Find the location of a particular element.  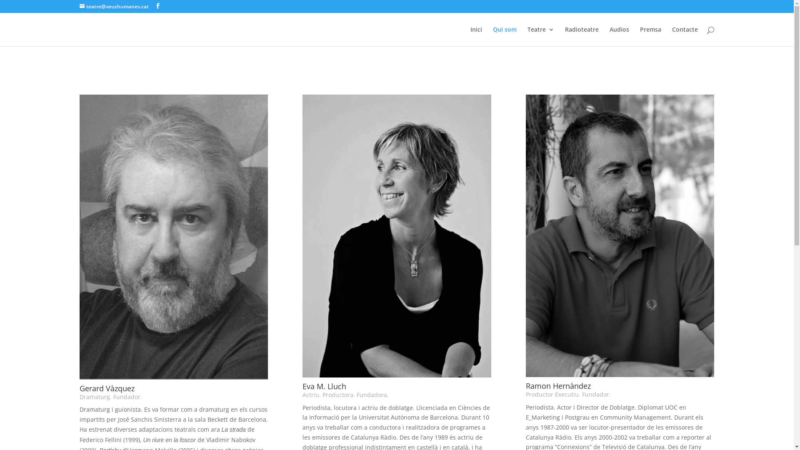

Qui som is located at coordinates (504, 37).